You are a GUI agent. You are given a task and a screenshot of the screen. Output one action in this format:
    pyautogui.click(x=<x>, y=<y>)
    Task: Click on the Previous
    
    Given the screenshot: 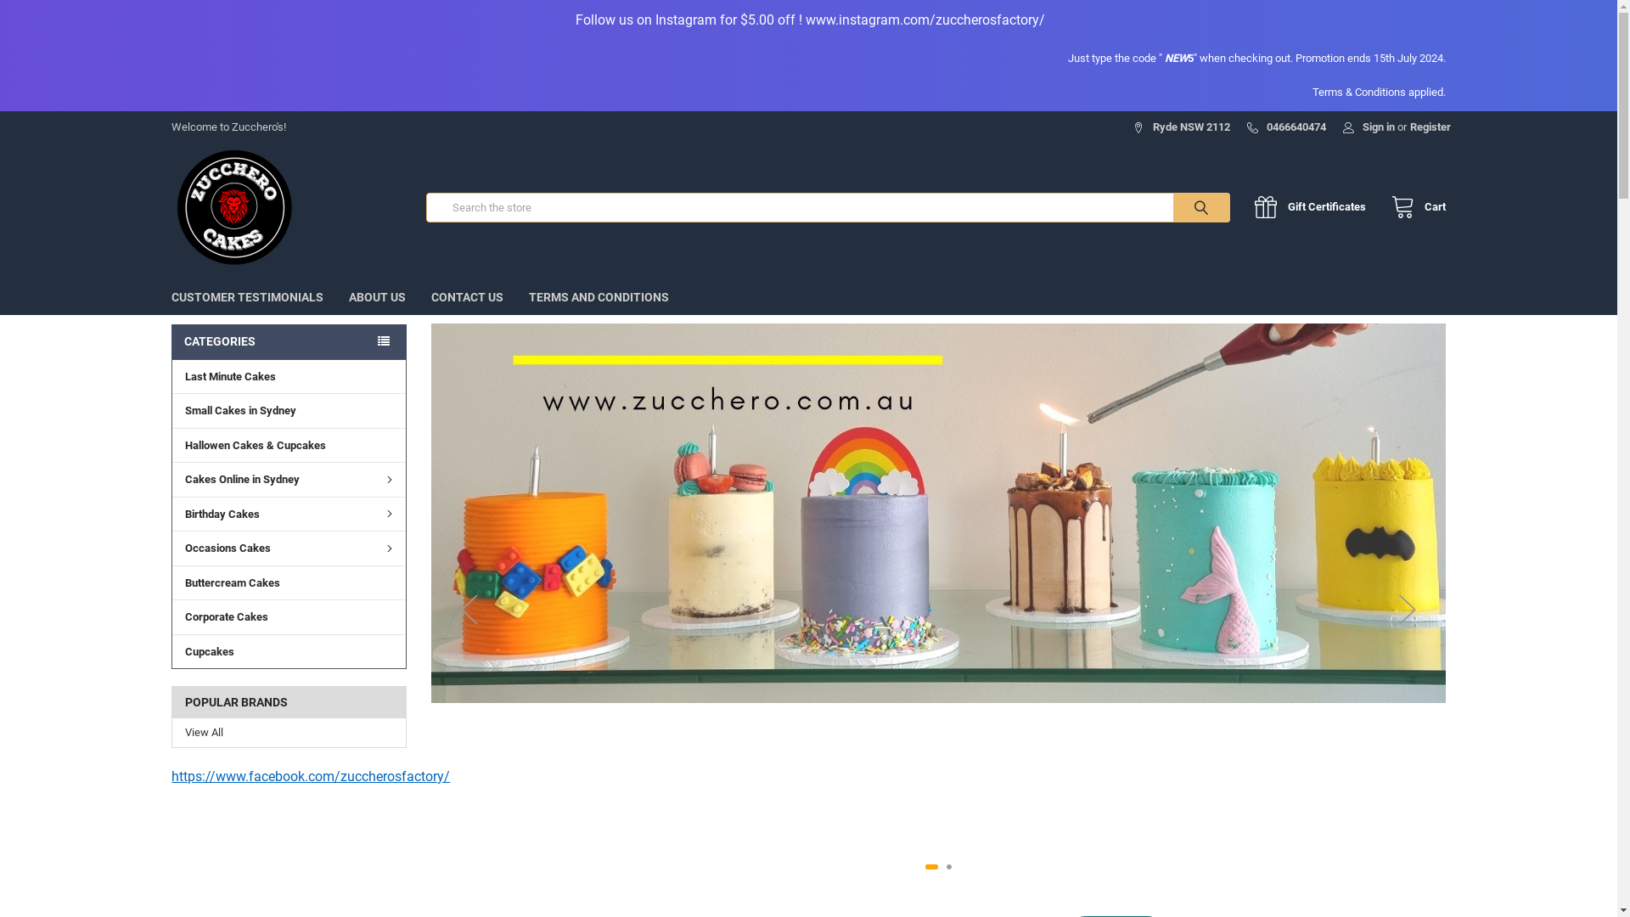 What is the action you would take?
    pyautogui.click(x=469, y=609)
    